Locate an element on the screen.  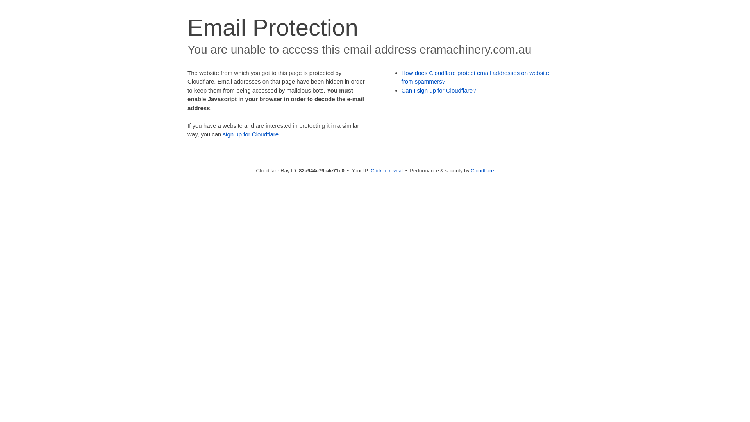
Cloudflare is located at coordinates (482, 170).